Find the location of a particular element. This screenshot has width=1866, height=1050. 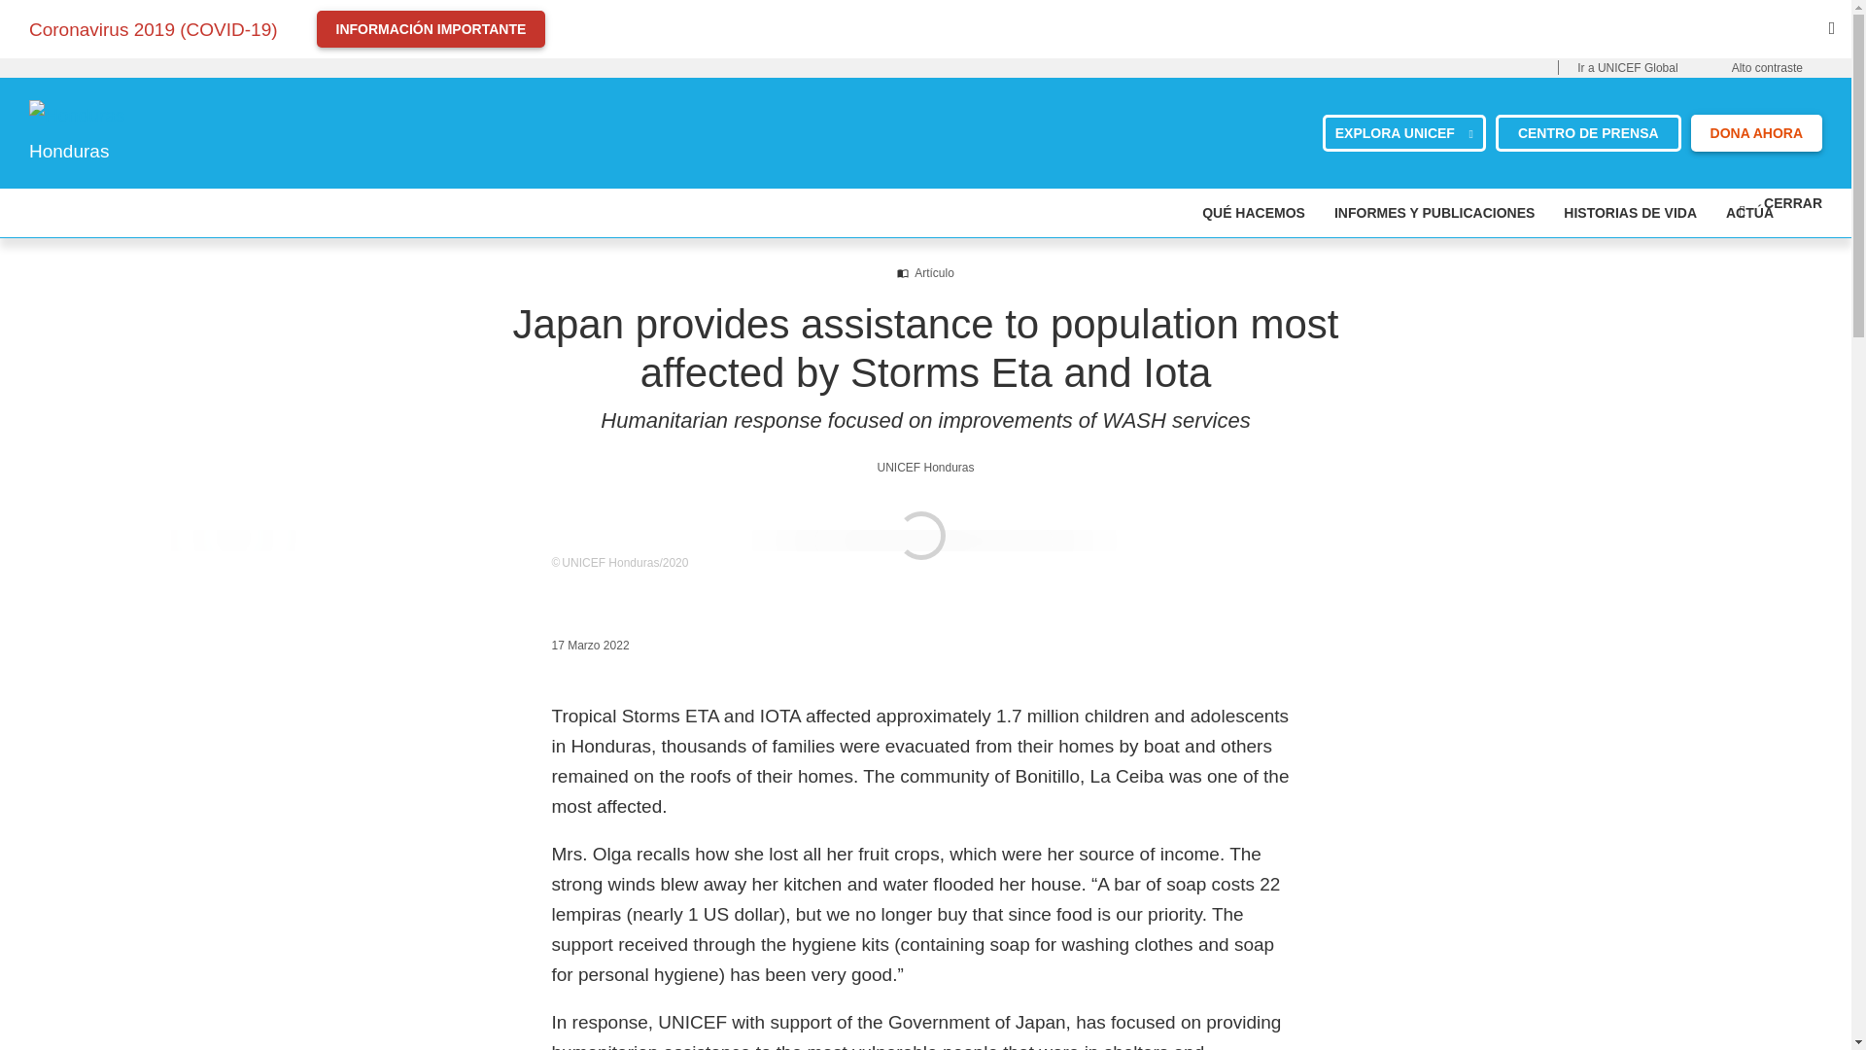

Ir a UNICEF Global is located at coordinates (1646, 68).